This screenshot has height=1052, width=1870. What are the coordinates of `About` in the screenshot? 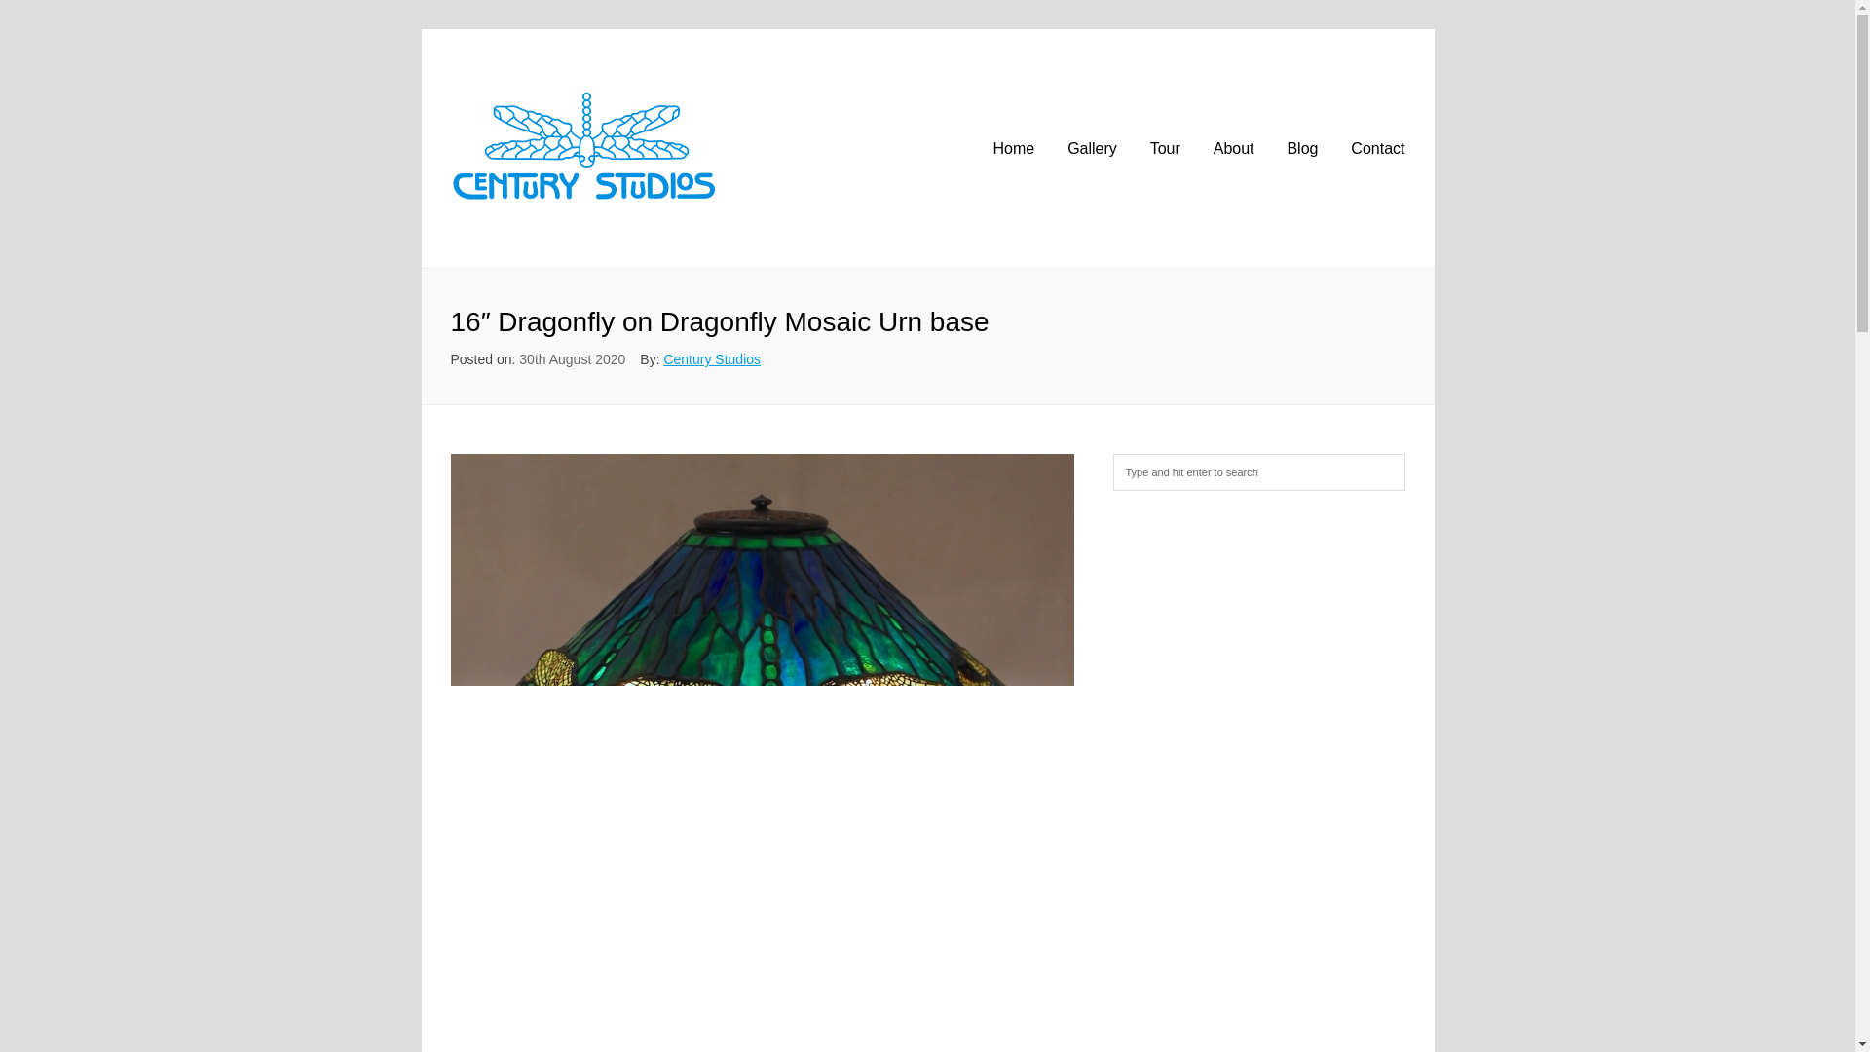 It's located at (1234, 149).